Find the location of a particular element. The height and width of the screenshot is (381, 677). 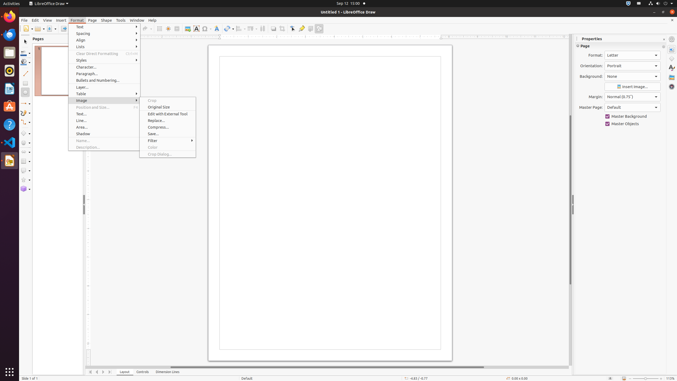

:1.72/StatusNotifierItem is located at coordinates (628, 4).